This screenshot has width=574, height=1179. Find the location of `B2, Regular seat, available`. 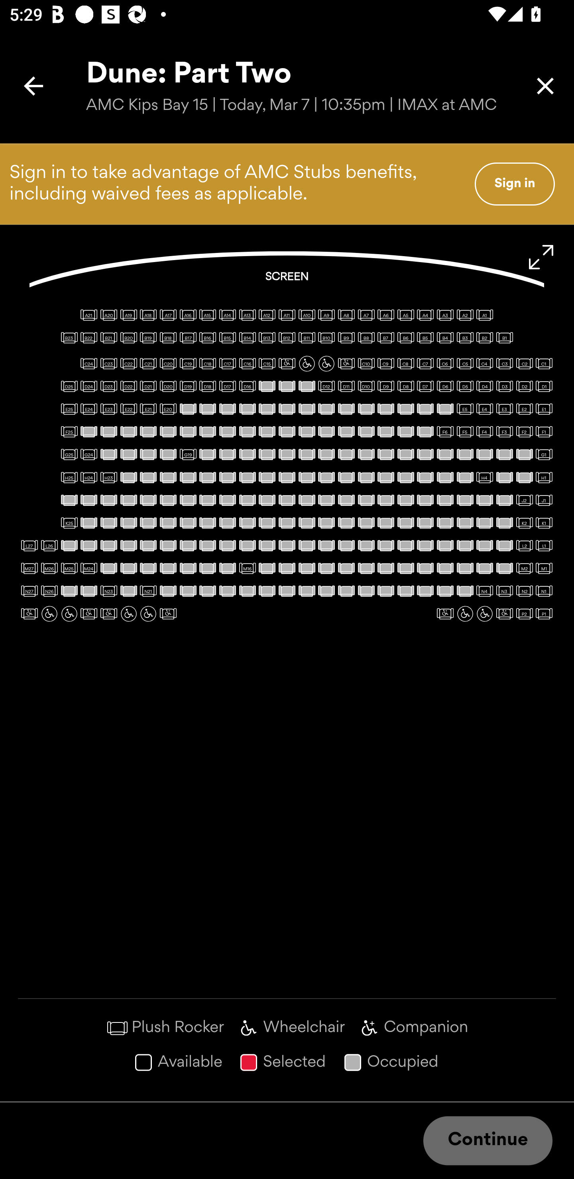

B2, Regular seat, available is located at coordinates (485, 338).